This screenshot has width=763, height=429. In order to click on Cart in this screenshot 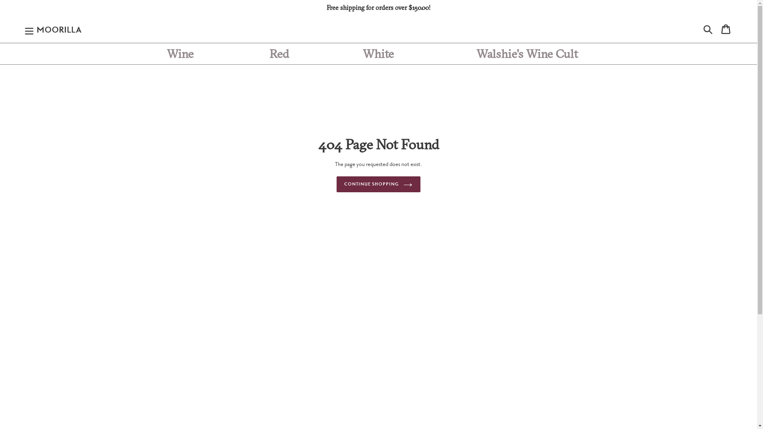, I will do `click(726, 29)`.